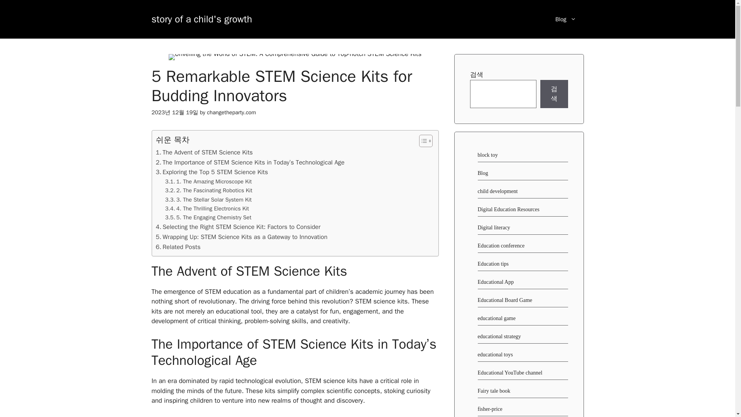 Image resolution: width=741 pixels, height=417 pixels. What do you see at coordinates (242, 237) in the screenshot?
I see `Wrapping Up: STEM Science Kits as a Gateway to Innovation` at bounding box center [242, 237].